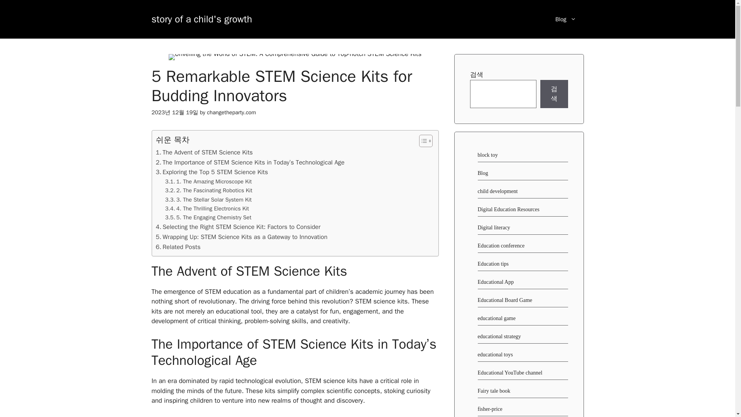 Image resolution: width=741 pixels, height=417 pixels. What do you see at coordinates (242, 237) in the screenshot?
I see `Wrapping Up: STEM Science Kits as a Gateway to Innovation` at bounding box center [242, 237].